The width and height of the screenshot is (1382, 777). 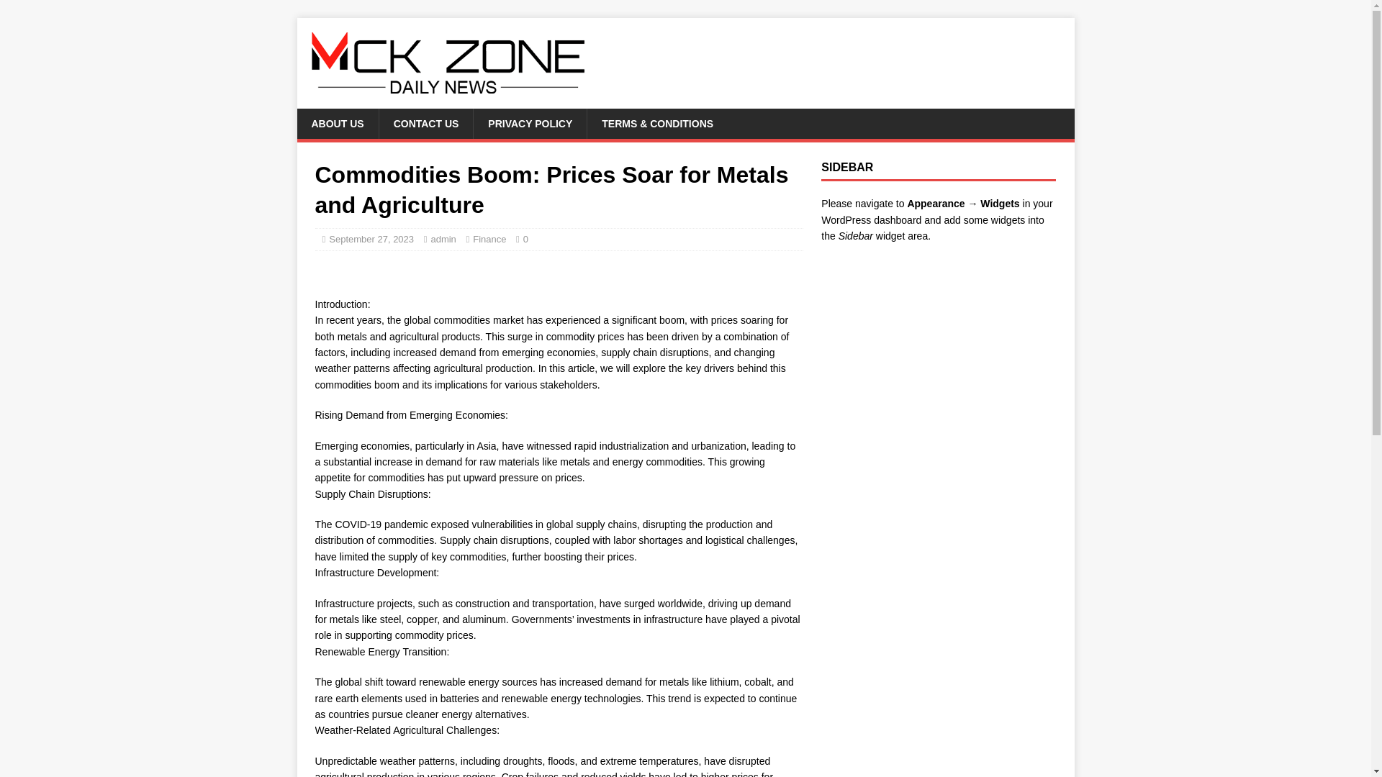 I want to click on 0, so click(x=525, y=239).